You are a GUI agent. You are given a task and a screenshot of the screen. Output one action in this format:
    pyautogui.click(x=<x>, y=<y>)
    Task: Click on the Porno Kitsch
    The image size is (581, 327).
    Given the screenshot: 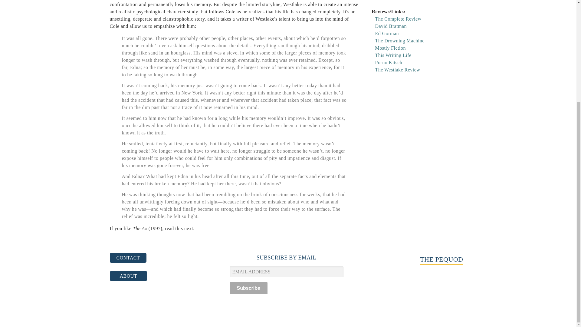 What is the action you would take?
    pyautogui.click(x=389, y=62)
    